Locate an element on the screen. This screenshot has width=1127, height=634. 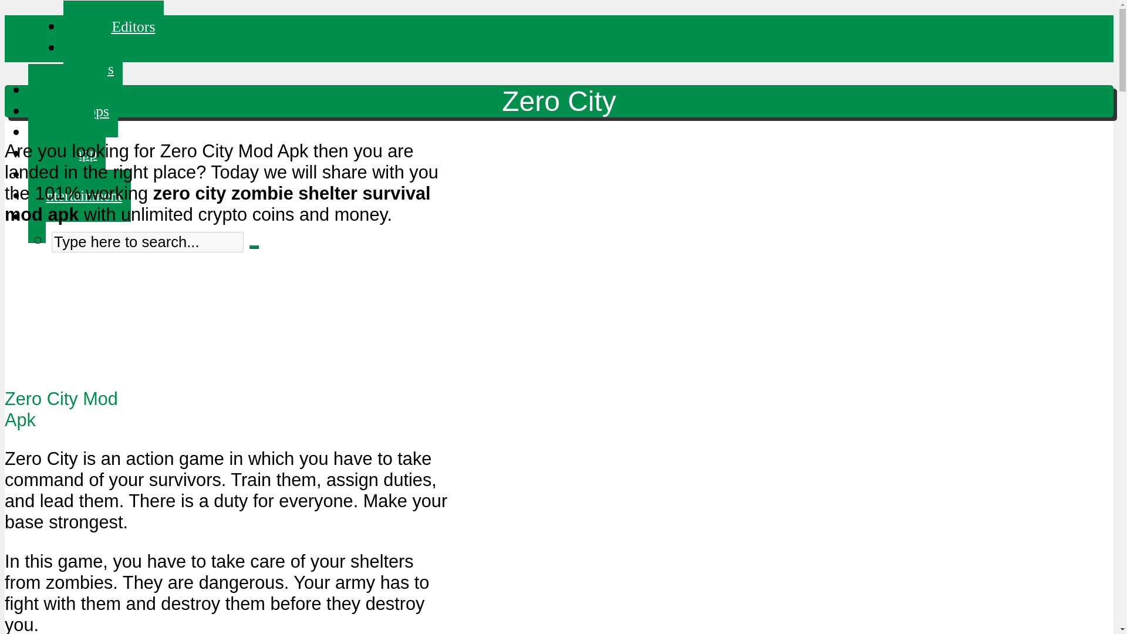
Emulators is located at coordinates (68, 90).